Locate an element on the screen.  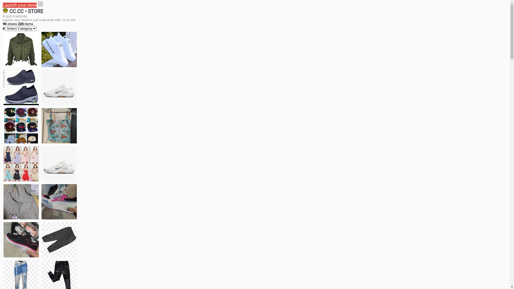
Launch your store is located at coordinates (20, 5).